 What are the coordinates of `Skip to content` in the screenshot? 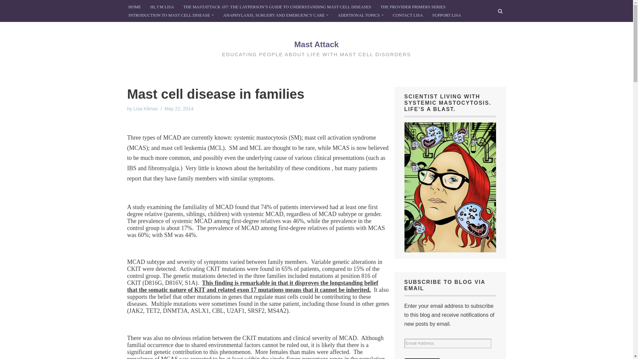 It's located at (5, 14).